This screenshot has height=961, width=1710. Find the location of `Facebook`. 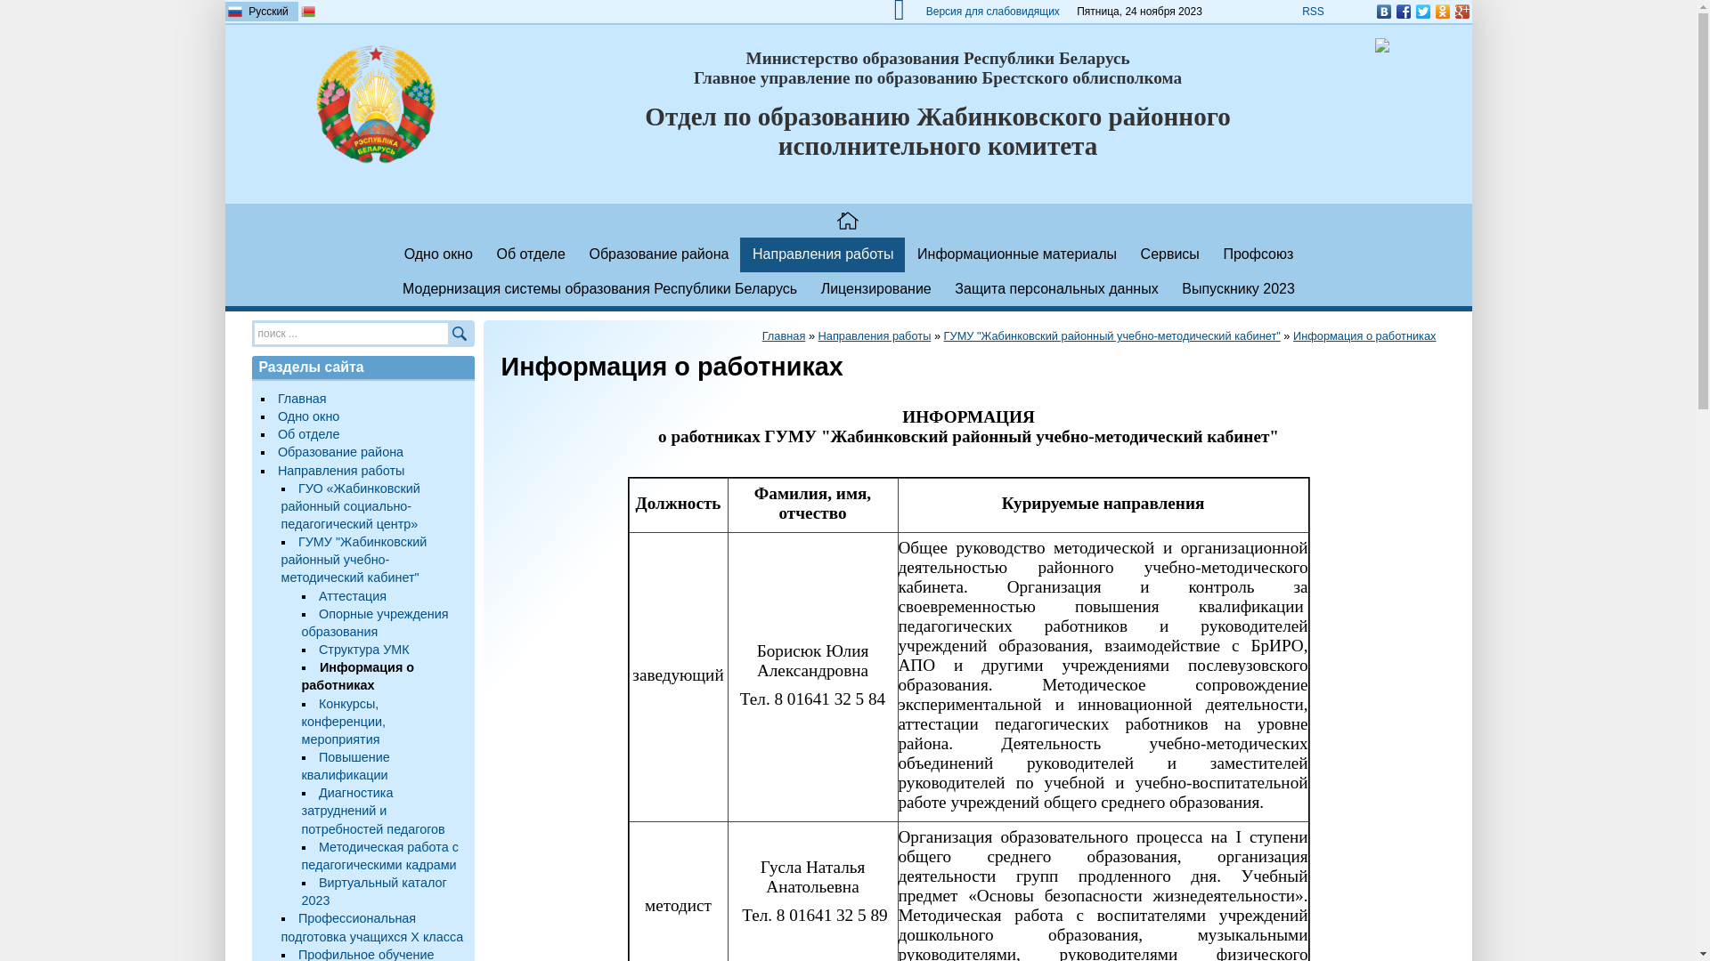

Facebook is located at coordinates (1403, 12).